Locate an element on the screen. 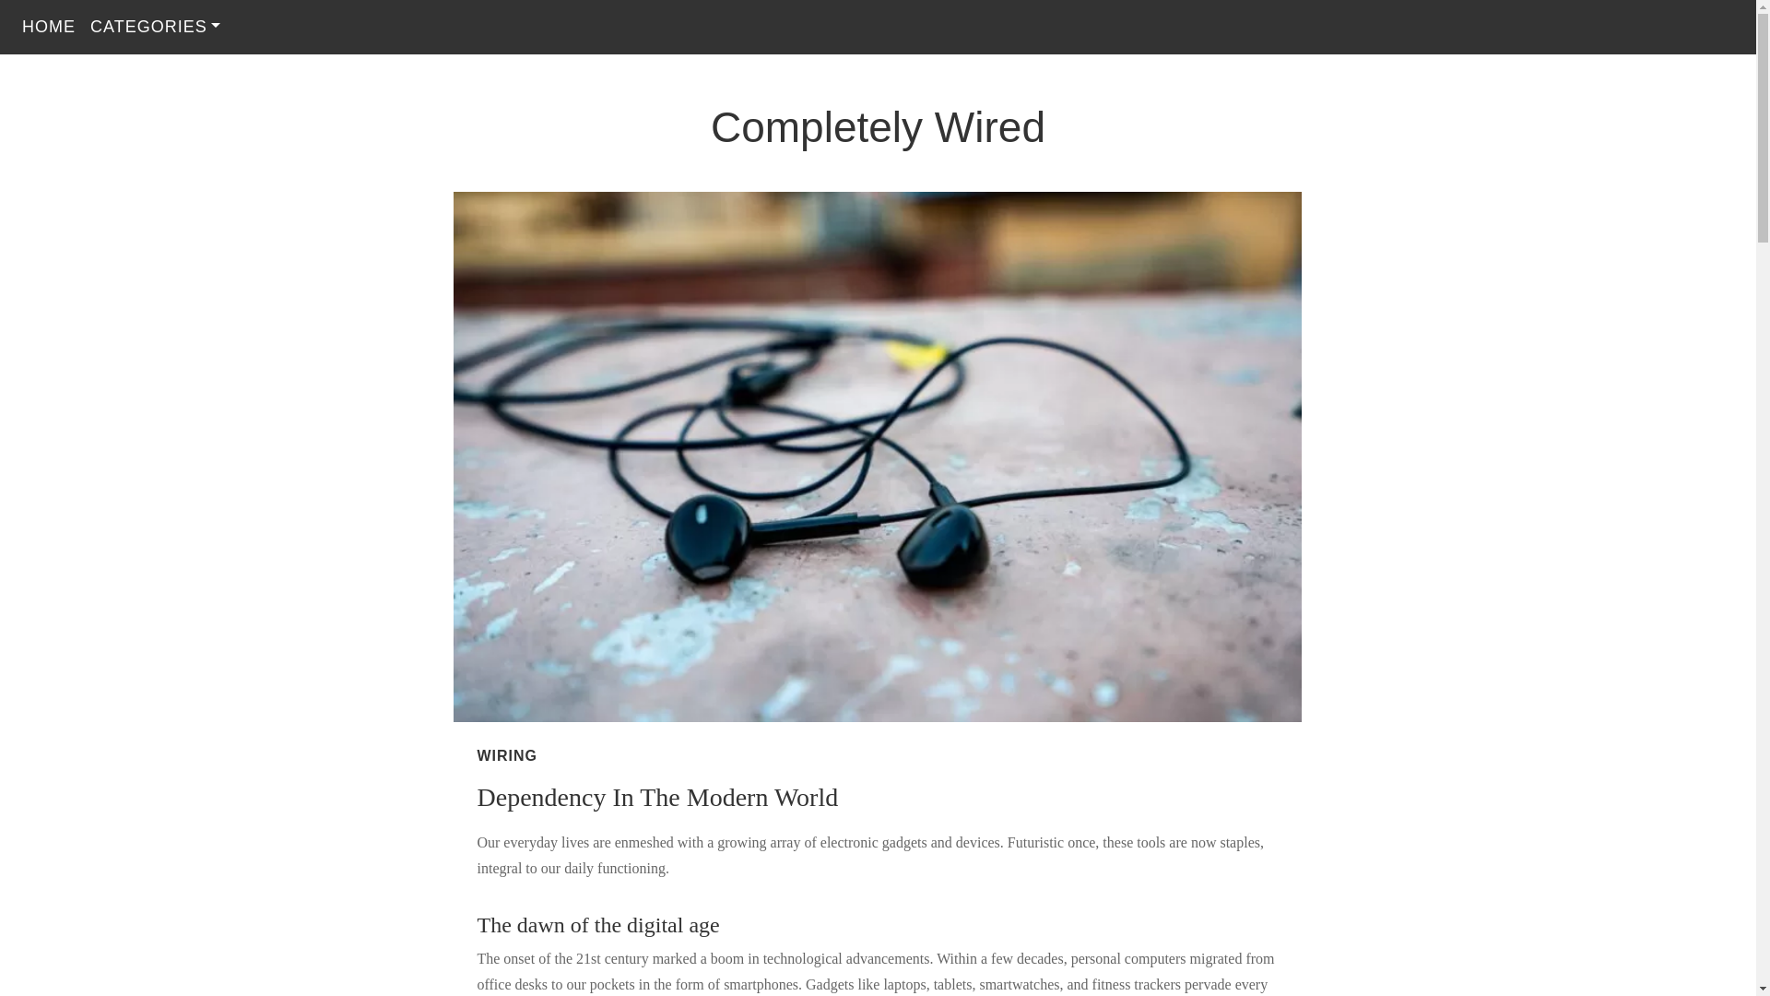  Completely Wired is located at coordinates (878, 127).